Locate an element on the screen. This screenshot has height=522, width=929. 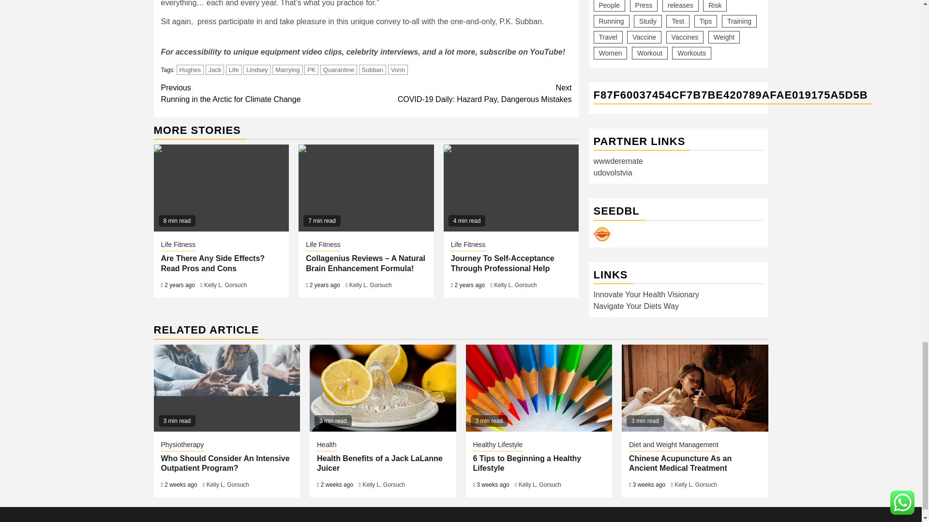
Life Fitness is located at coordinates (178, 245).